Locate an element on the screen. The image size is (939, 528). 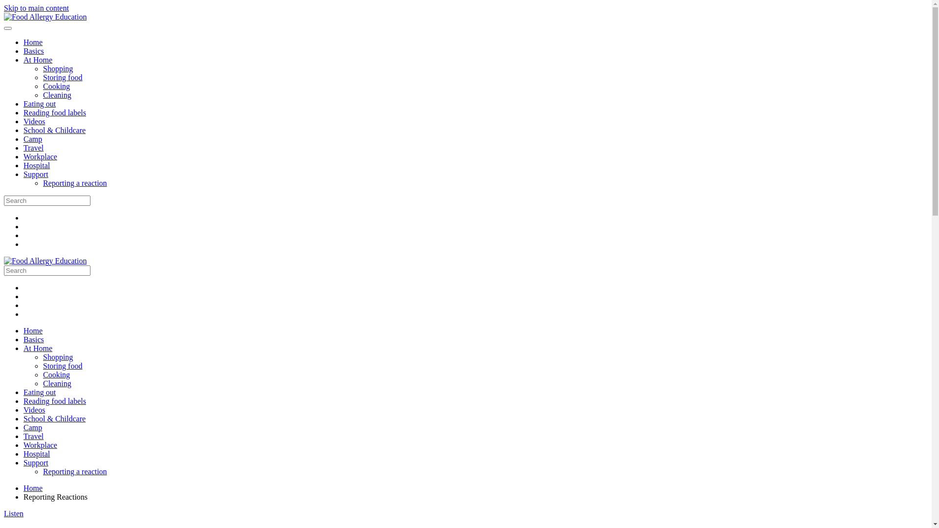
At Home is located at coordinates (38, 348).